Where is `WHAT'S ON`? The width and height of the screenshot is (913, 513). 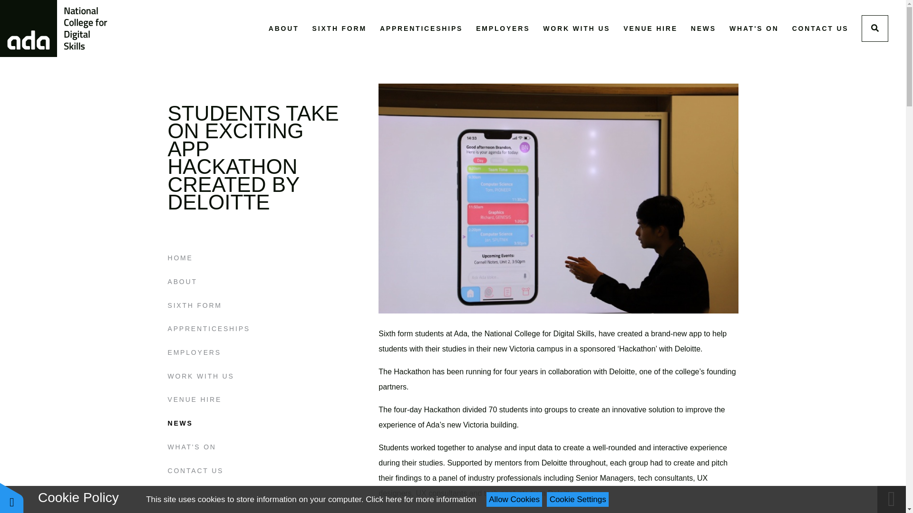 WHAT'S ON is located at coordinates (754, 28).